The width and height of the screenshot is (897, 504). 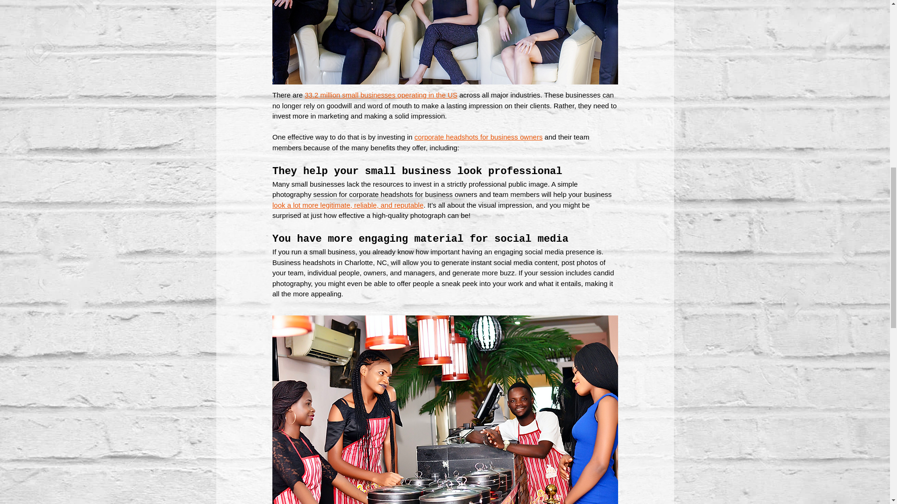 What do you see at coordinates (478, 137) in the screenshot?
I see `corporate headshots for business owners` at bounding box center [478, 137].